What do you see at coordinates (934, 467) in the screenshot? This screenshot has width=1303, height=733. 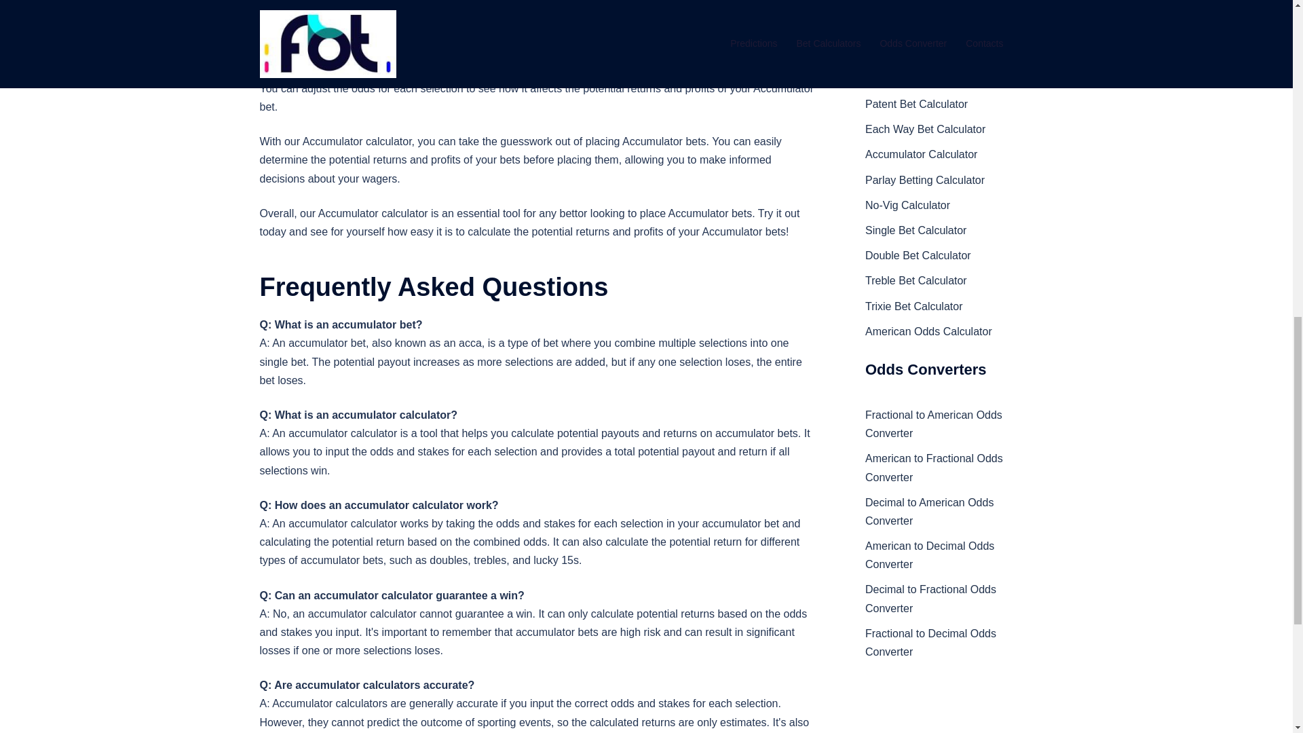 I see `American to Fractional Odds Converter` at bounding box center [934, 467].